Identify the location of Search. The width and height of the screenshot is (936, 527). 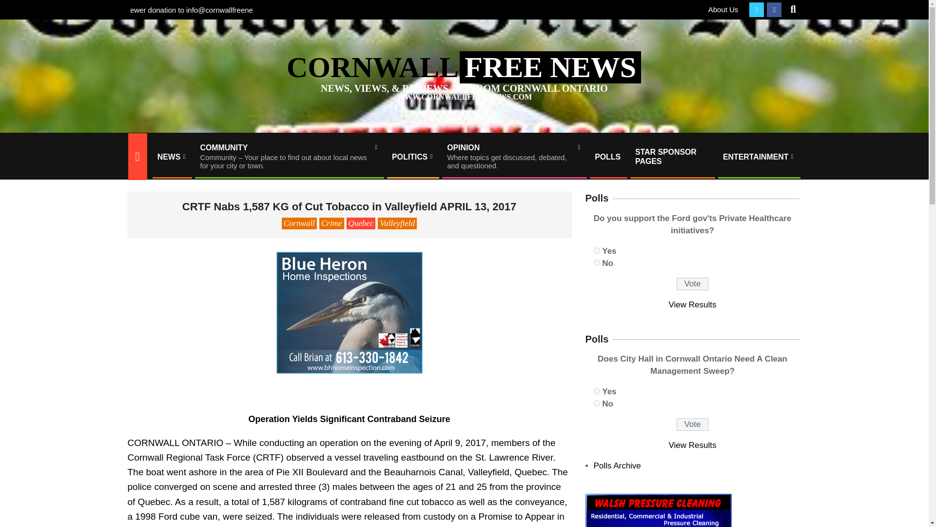
(412, 157).